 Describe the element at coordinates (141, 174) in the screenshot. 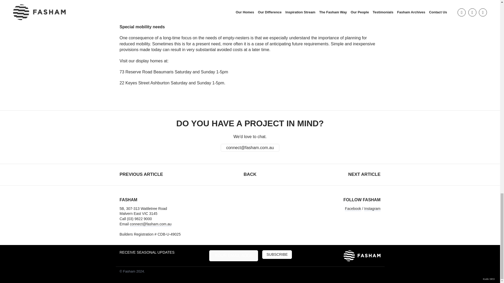

I see `PREVIOUS ARTICLE` at that location.